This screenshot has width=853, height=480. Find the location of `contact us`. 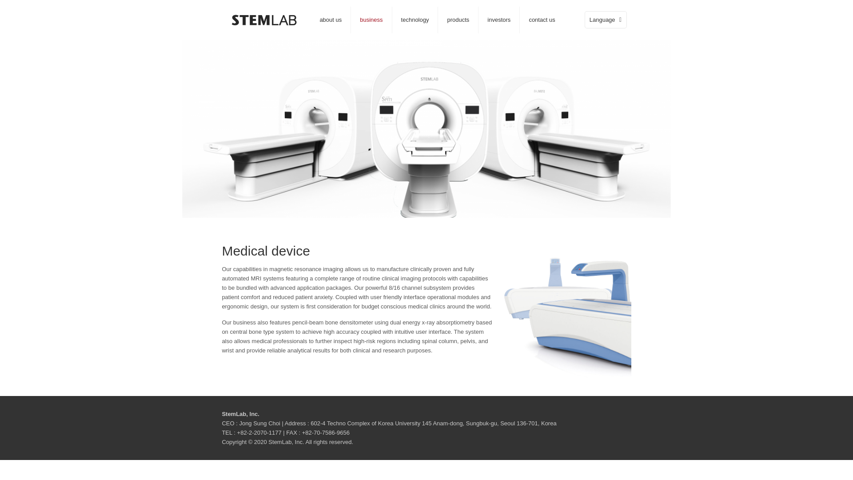

contact us is located at coordinates (542, 20).